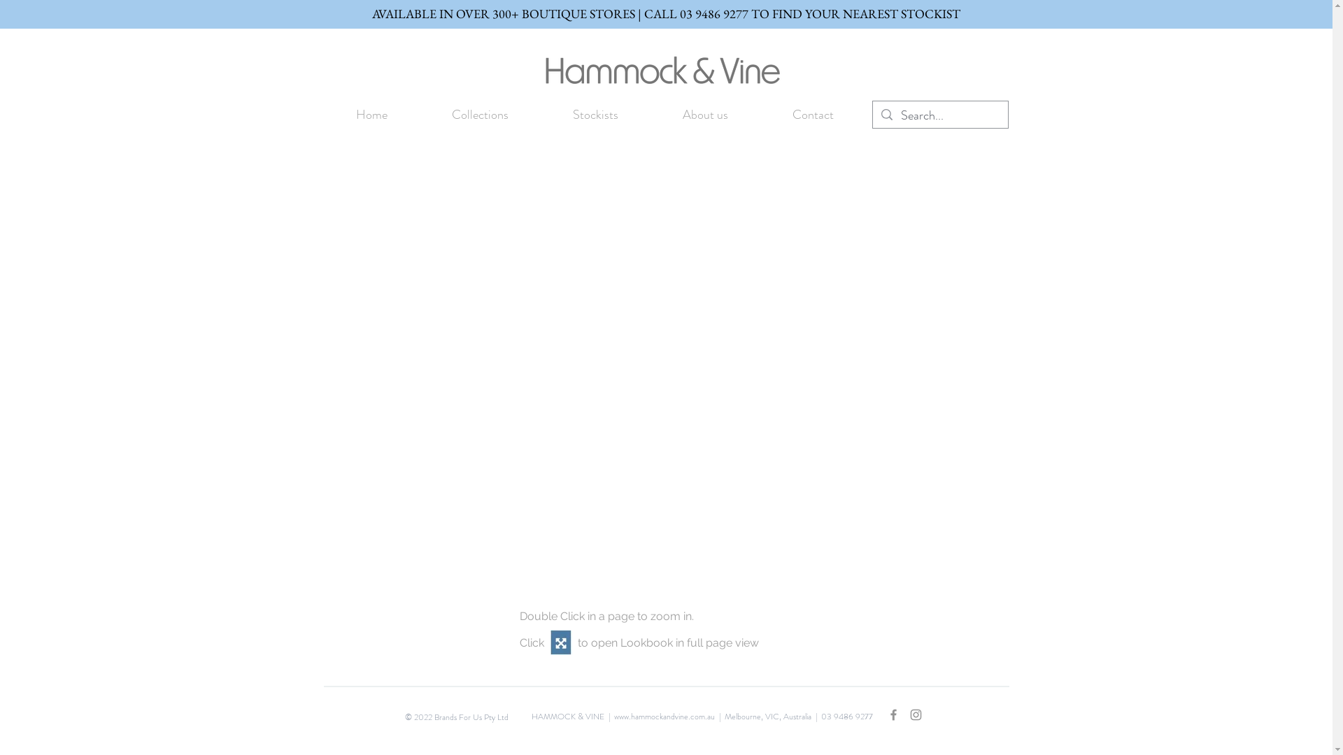 The height and width of the screenshot is (755, 1343). I want to click on Collections, so click(480, 115).